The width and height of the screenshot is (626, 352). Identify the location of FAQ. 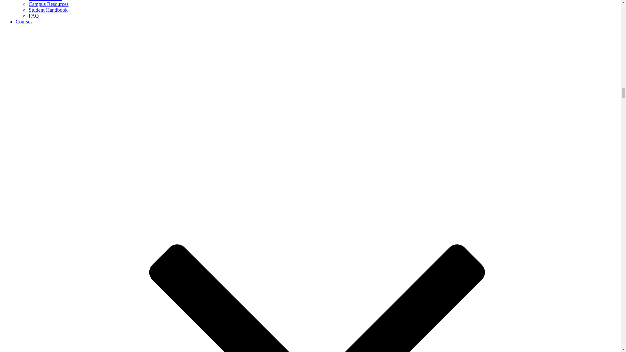
(34, 16).